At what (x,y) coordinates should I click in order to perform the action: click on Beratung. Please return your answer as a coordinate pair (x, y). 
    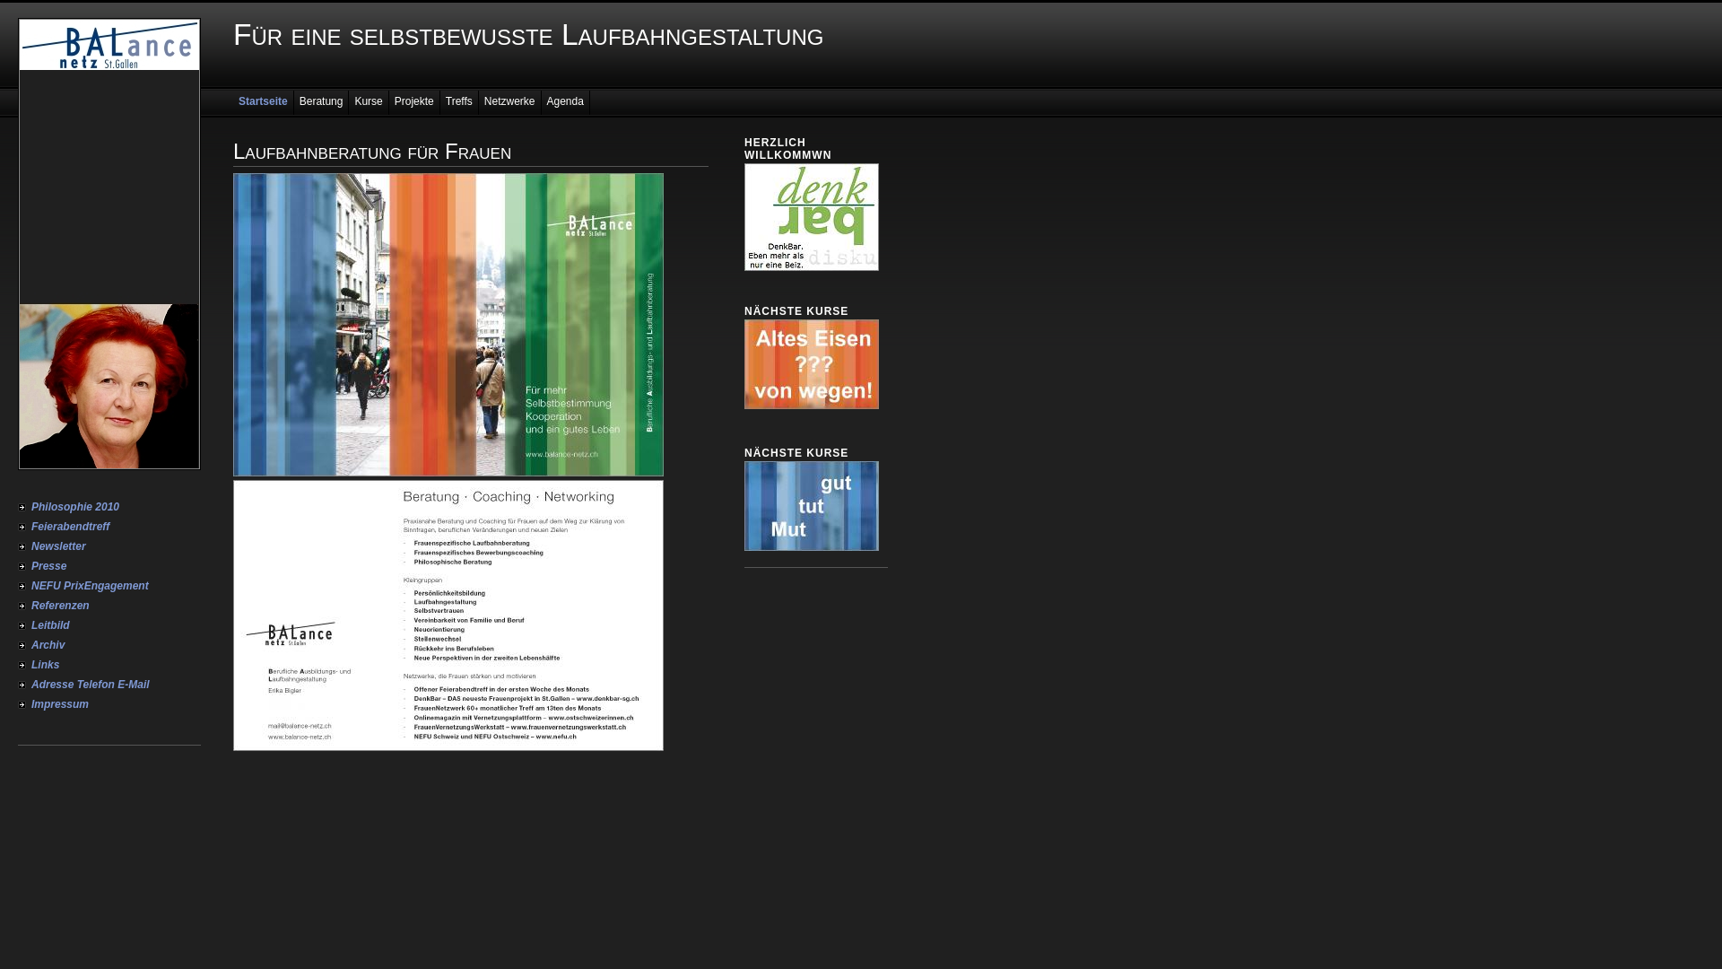
    Looking at the image, I should click on (322, 102).